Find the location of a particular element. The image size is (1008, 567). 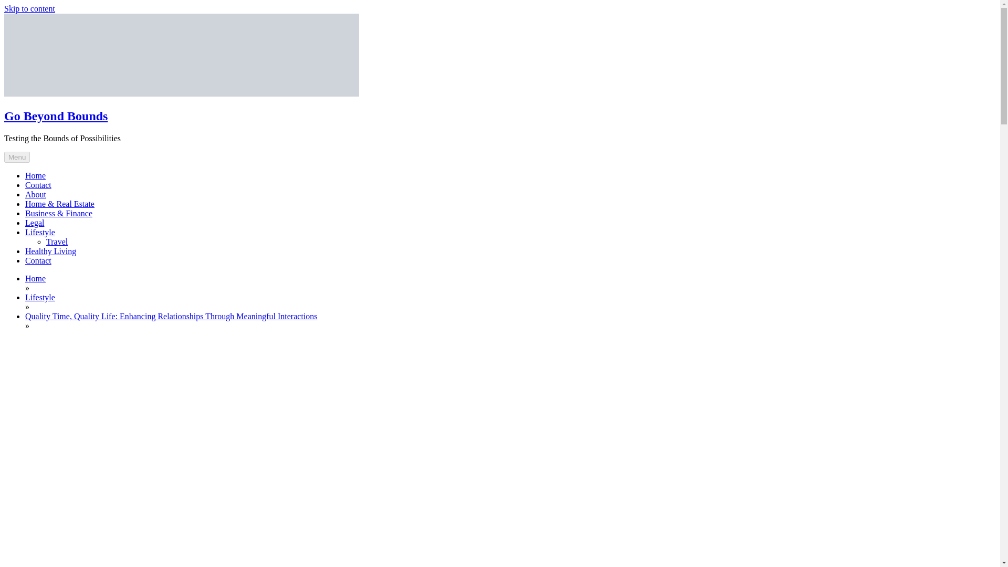

Menu is located at coordinates (17, 157).